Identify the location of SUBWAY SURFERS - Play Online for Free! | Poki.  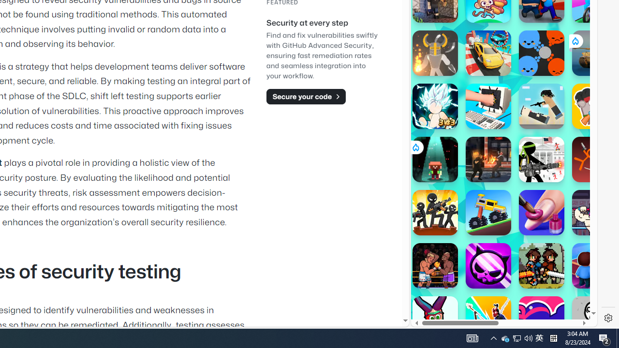
(500, 302).